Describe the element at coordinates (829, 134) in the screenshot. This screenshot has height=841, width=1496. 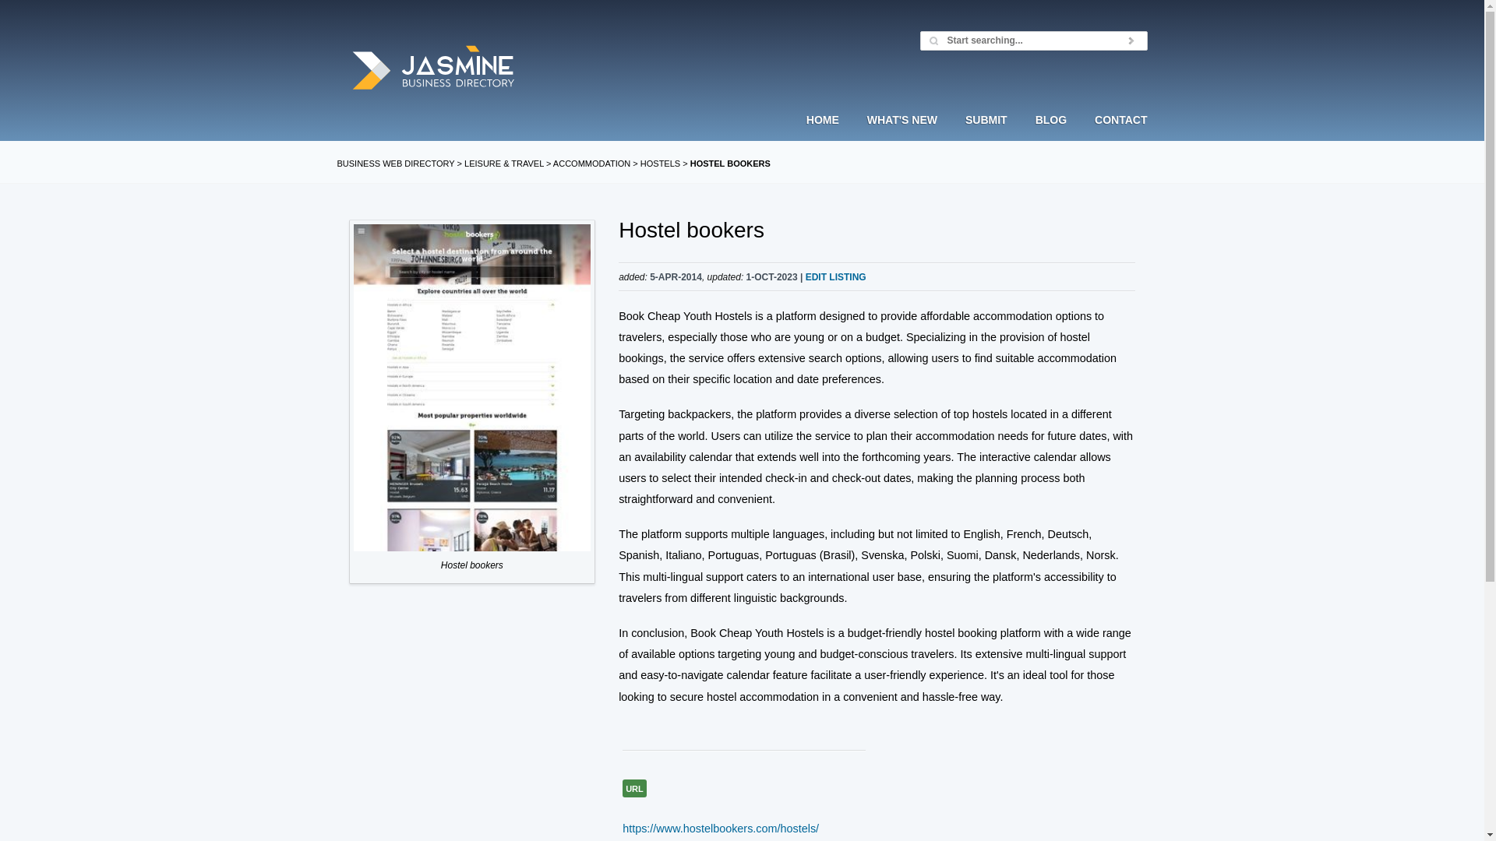
I see `HOME` at that location.